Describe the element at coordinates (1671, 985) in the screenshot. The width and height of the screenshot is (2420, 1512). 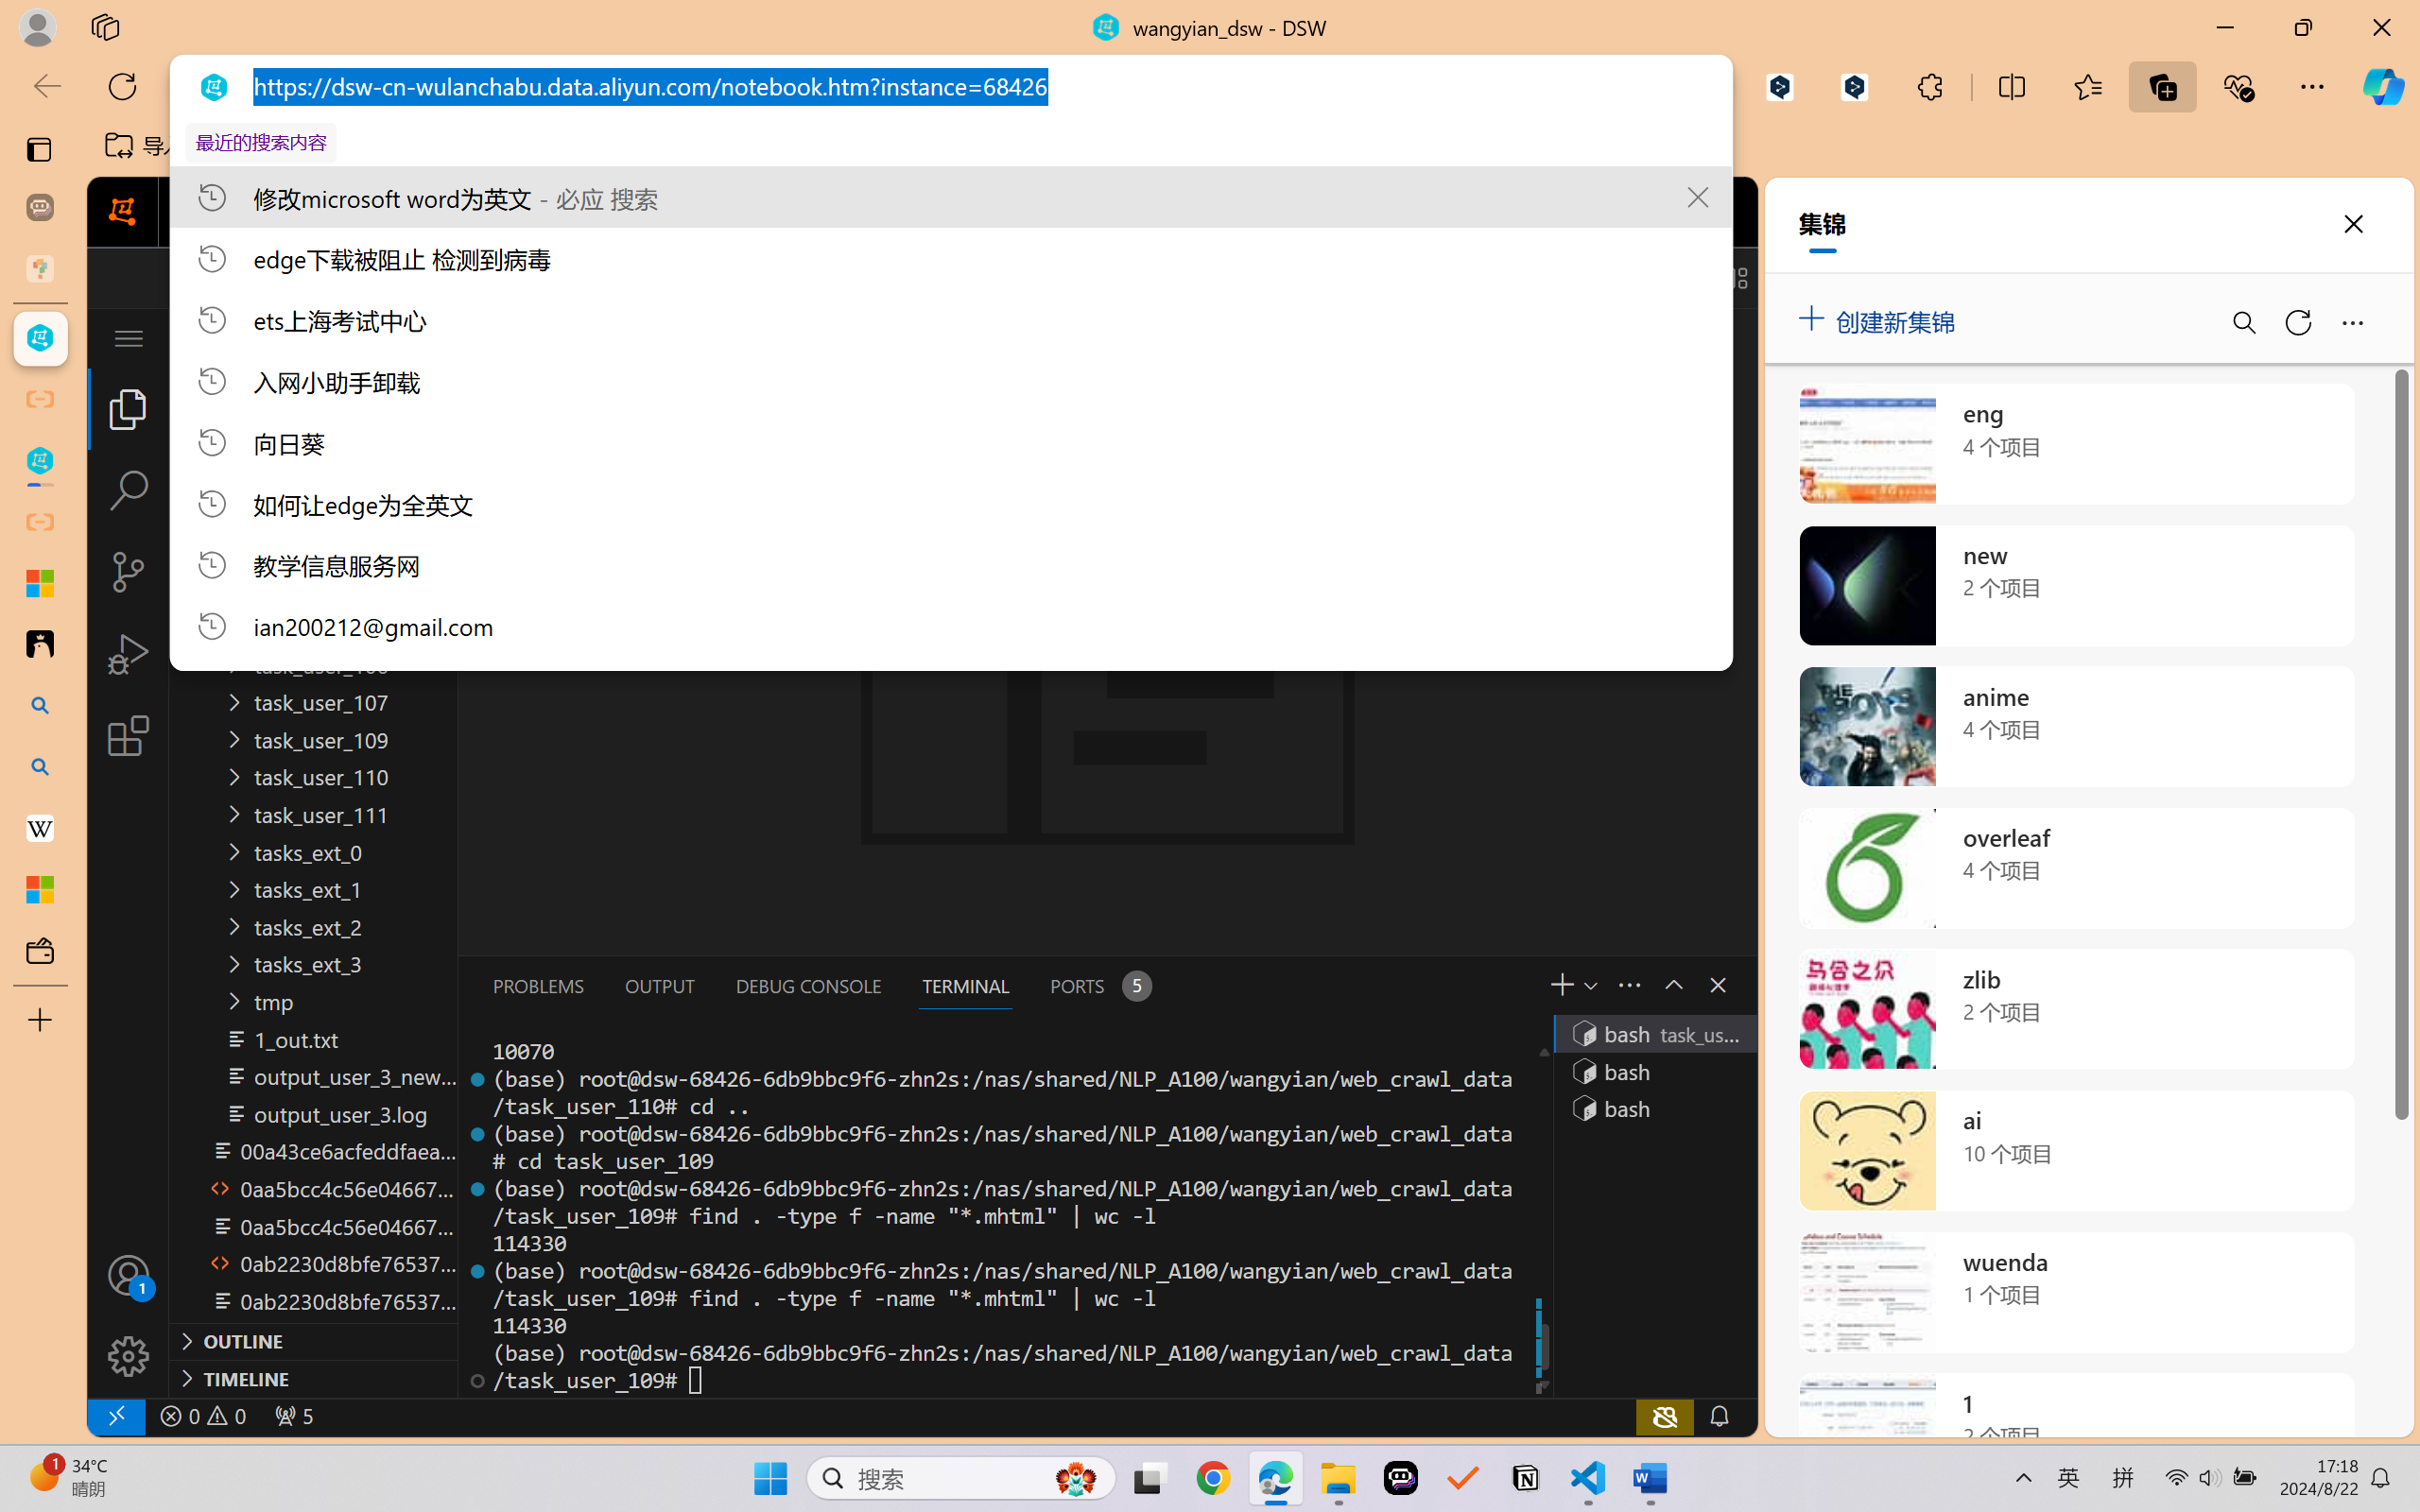
I see `Maximize Panel Size` at that location.